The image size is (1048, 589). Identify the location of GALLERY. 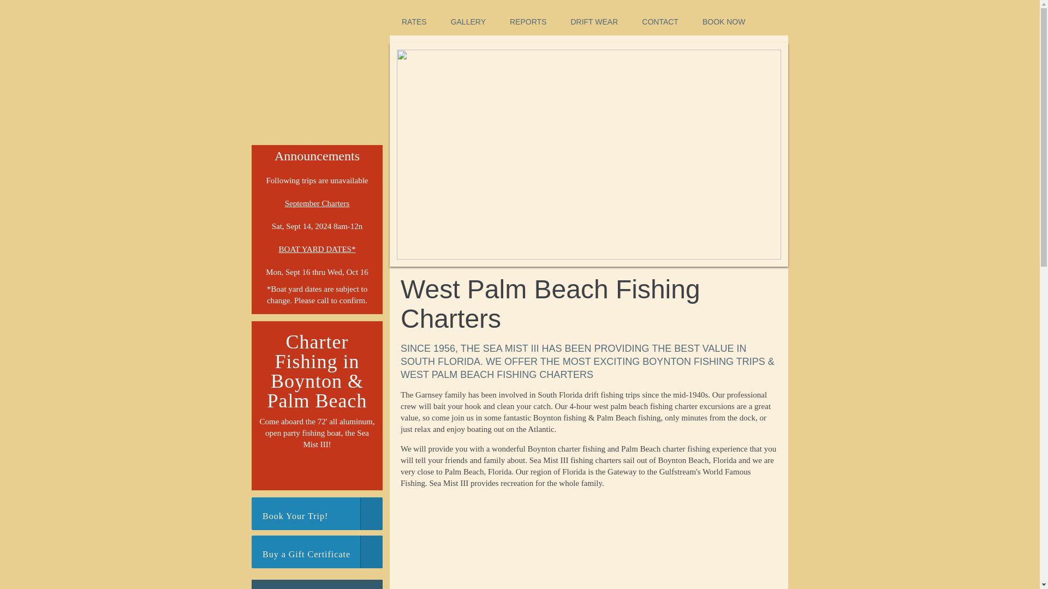
(468, 22).